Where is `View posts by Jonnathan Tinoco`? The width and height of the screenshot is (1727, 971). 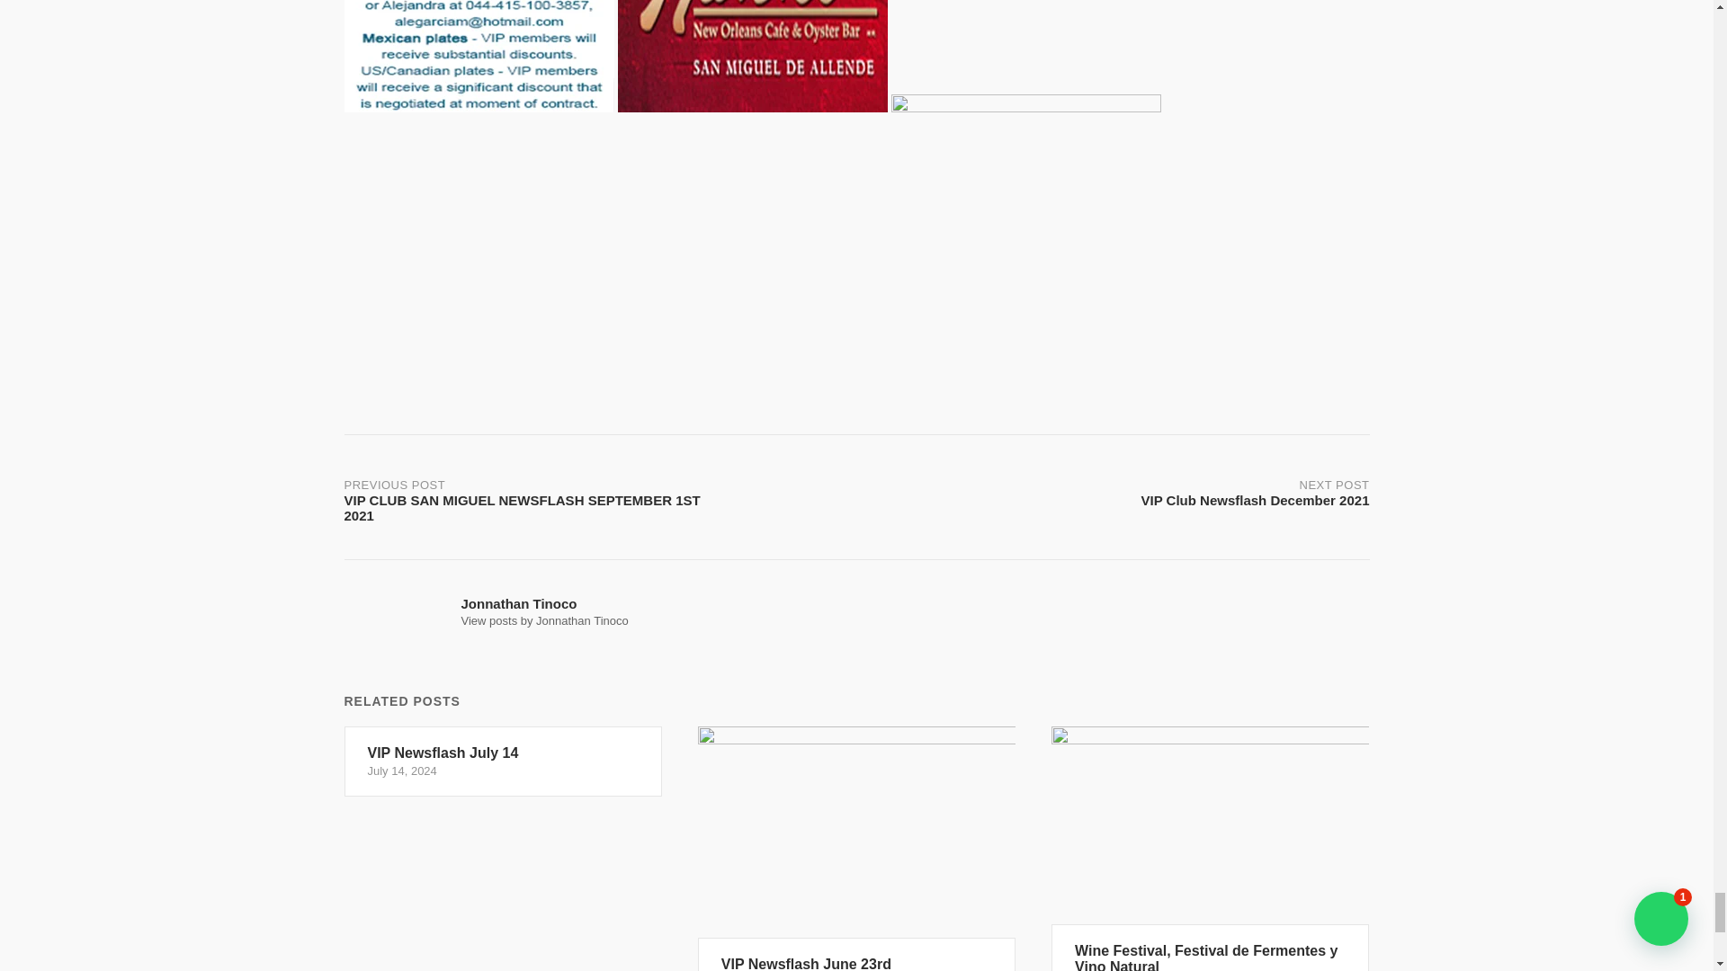 View posts by Jonnathan Tinoco is located at coordinates (856, 849).